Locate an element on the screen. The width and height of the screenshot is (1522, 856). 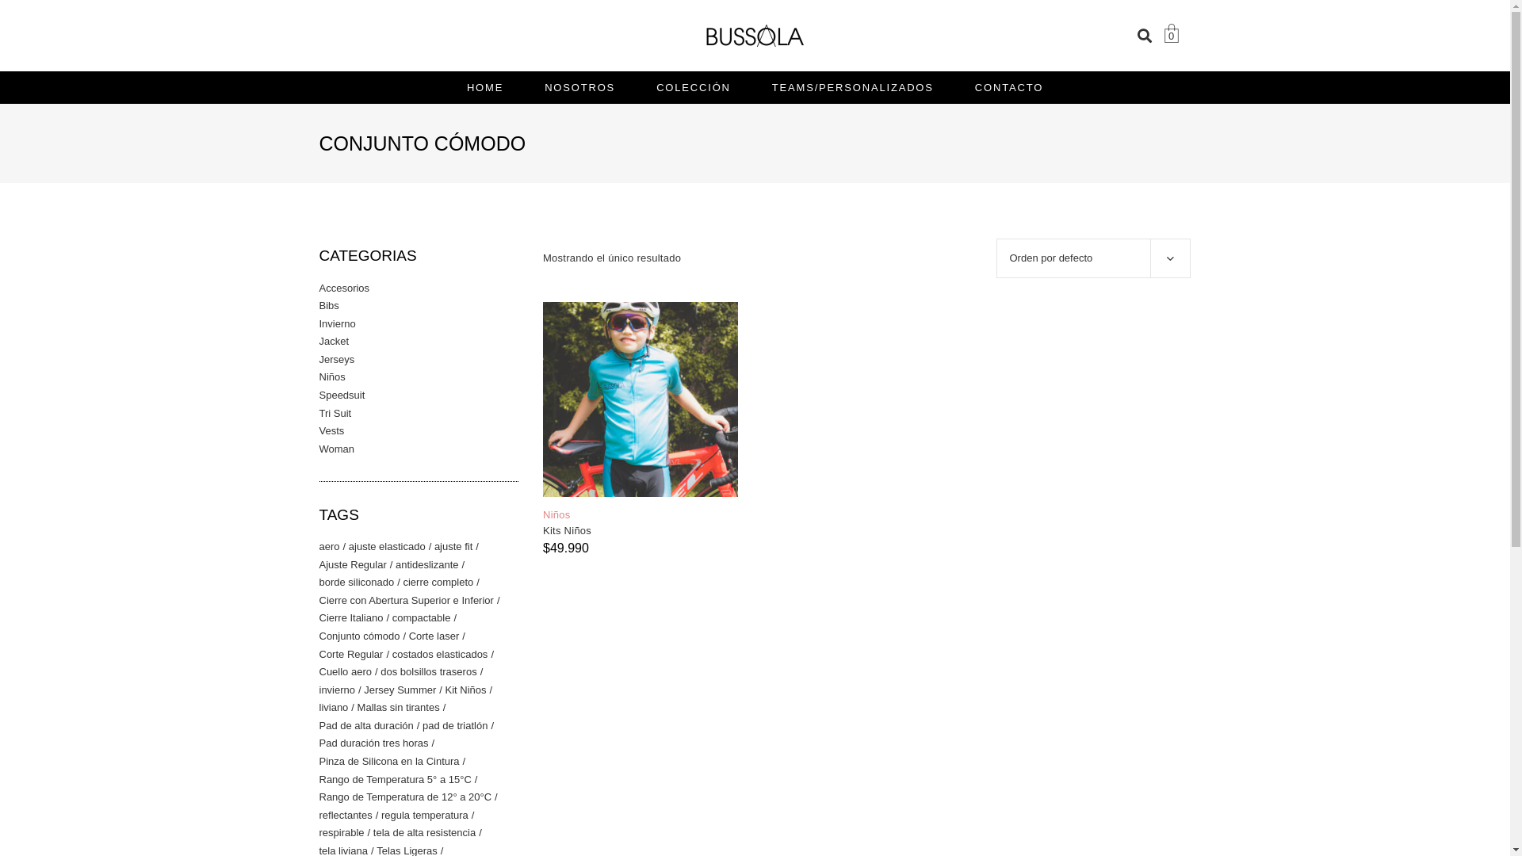
Accesorios is located at coordinates (344, 289).